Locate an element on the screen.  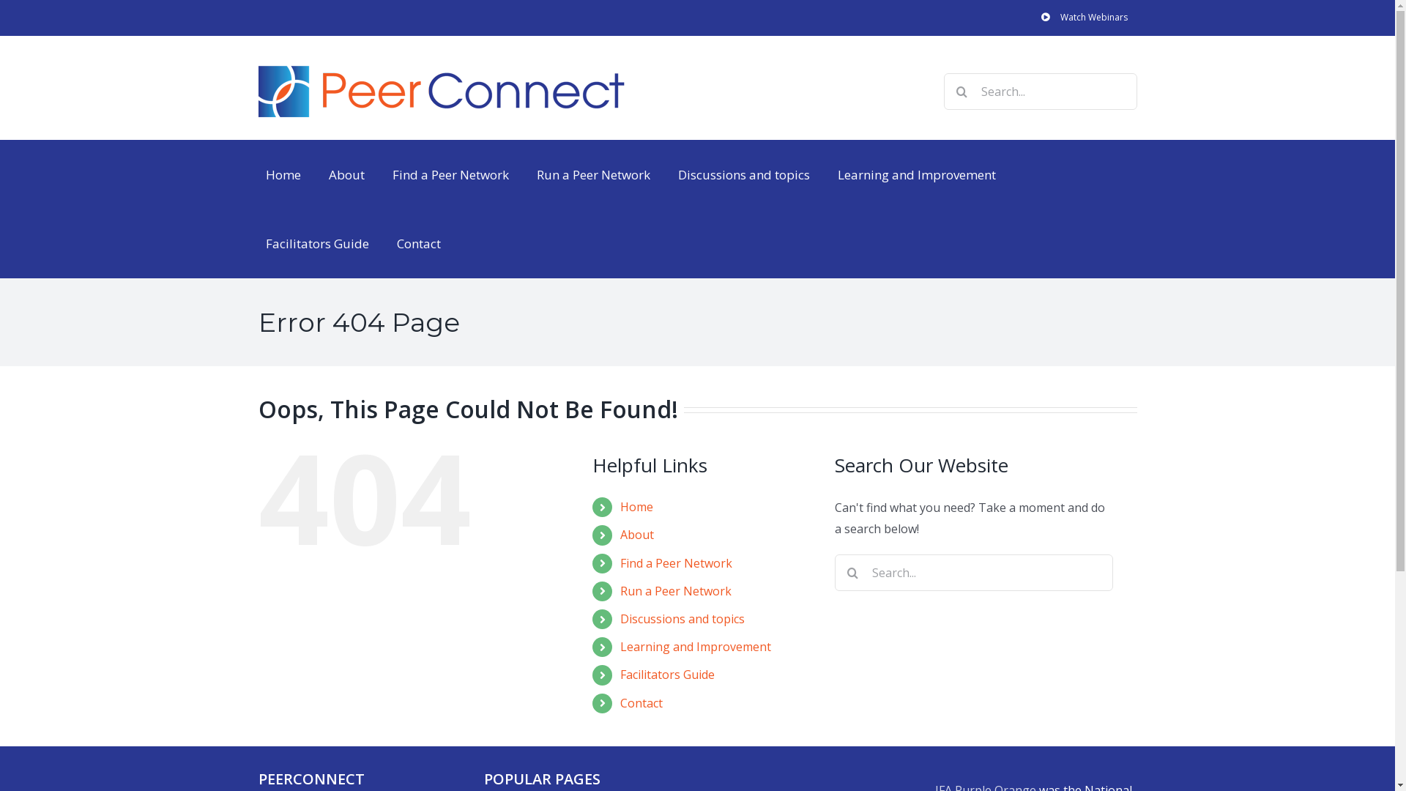
Learning and Improvement is located at coordinates (696, 646).